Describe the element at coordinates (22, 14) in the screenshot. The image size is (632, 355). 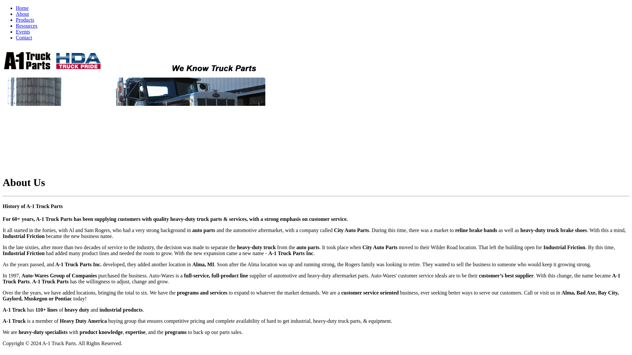
I see `About` at that location.